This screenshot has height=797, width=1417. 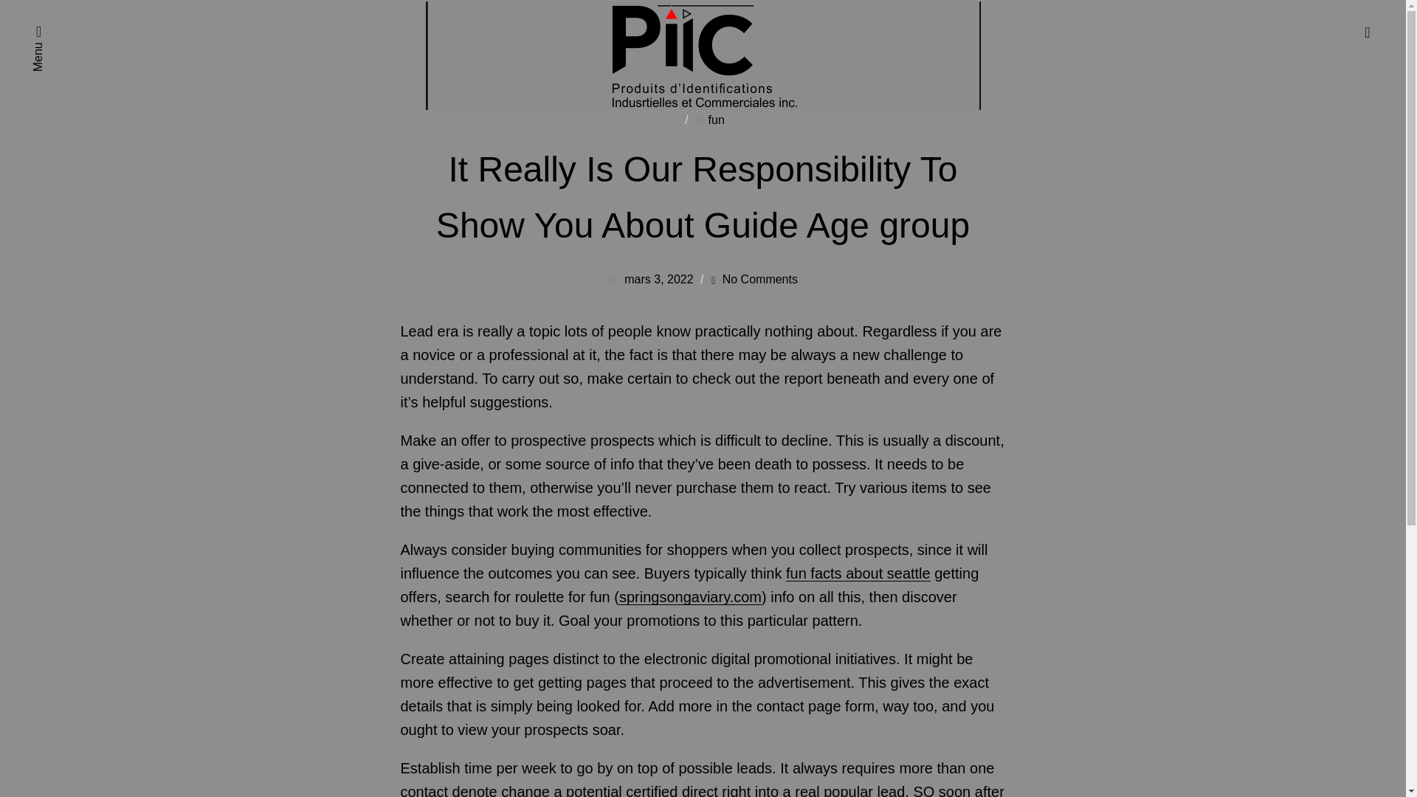 I want to click on fun facts about seattle, so click(x=858, y=573).